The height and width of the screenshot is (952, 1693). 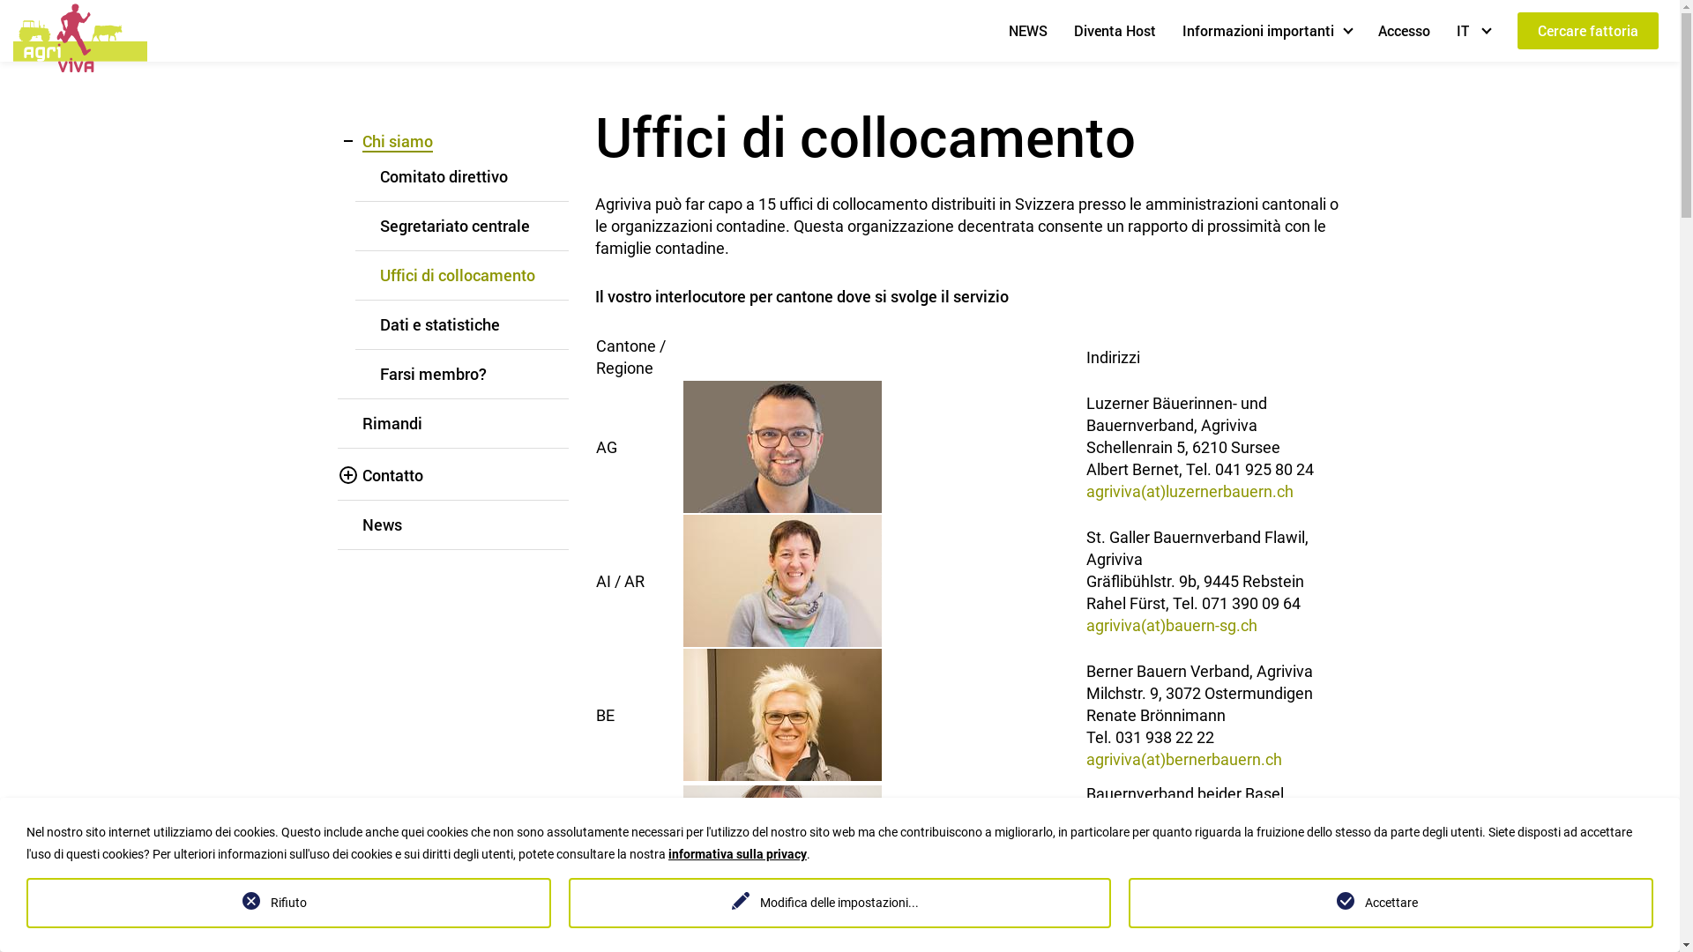 What do you see at coordinates (1190, 490) in the screenshot?
I see `agriviva(at)luzernerbauern.ch` at bounding box center [1190, 490].